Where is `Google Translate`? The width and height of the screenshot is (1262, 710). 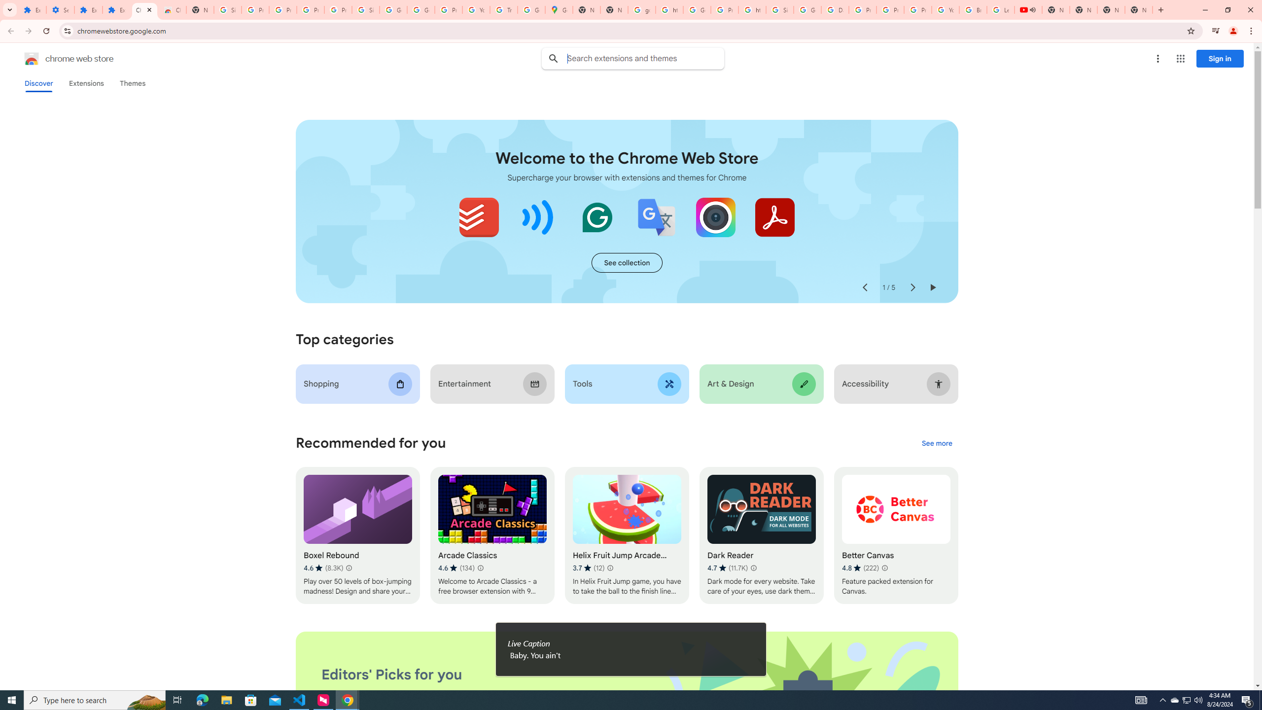 Google Translate is located at coordinates (657, 217).